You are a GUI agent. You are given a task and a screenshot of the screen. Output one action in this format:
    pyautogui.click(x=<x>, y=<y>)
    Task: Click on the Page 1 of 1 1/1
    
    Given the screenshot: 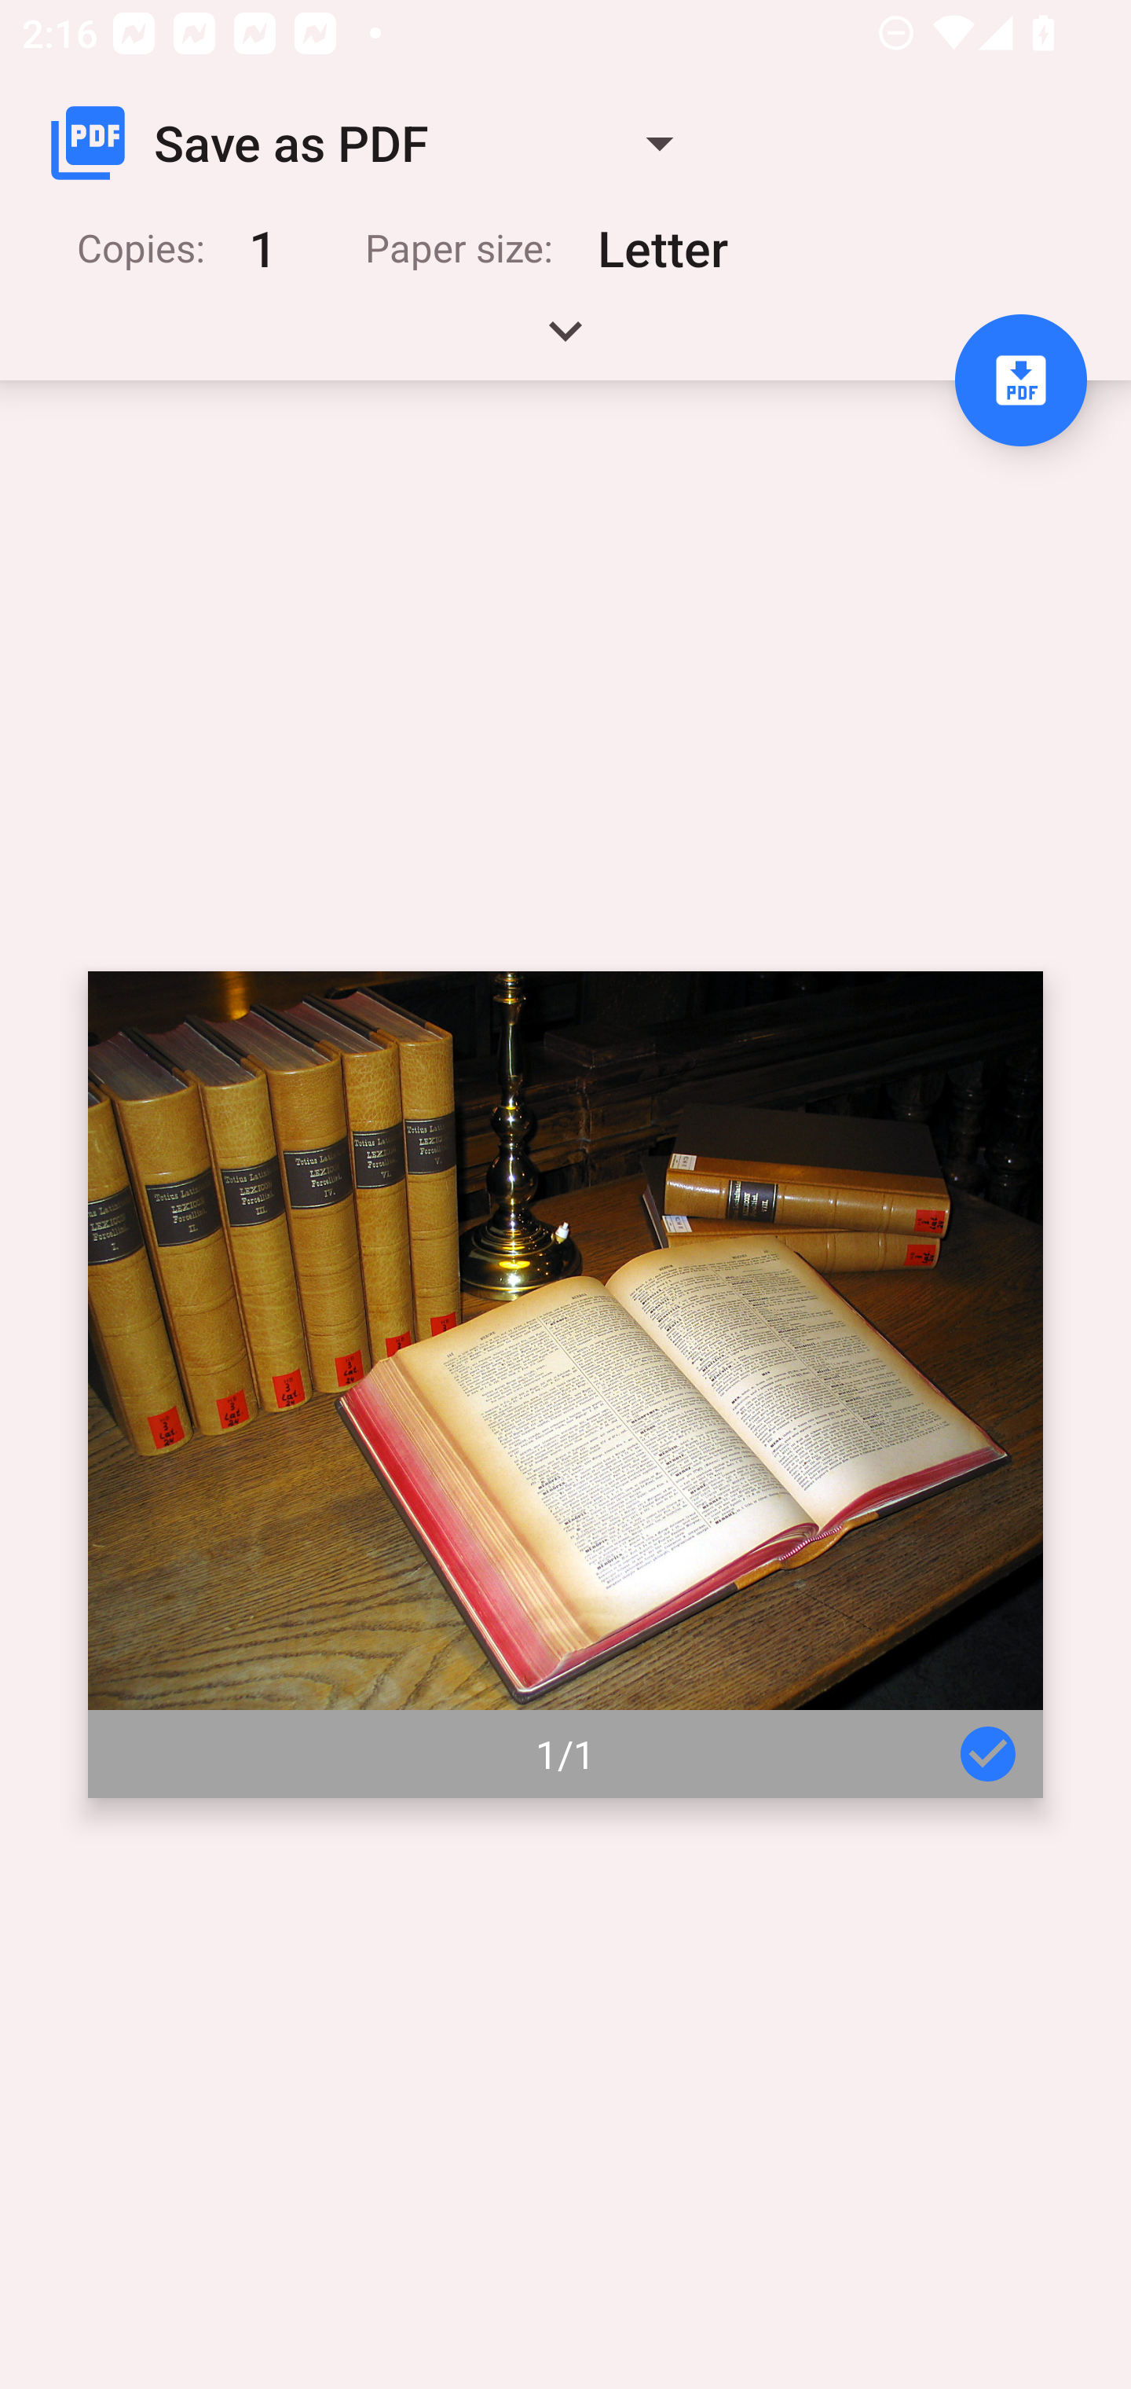 What is the action you would take?
    pyautogui.click(x=565, y=1385)
    